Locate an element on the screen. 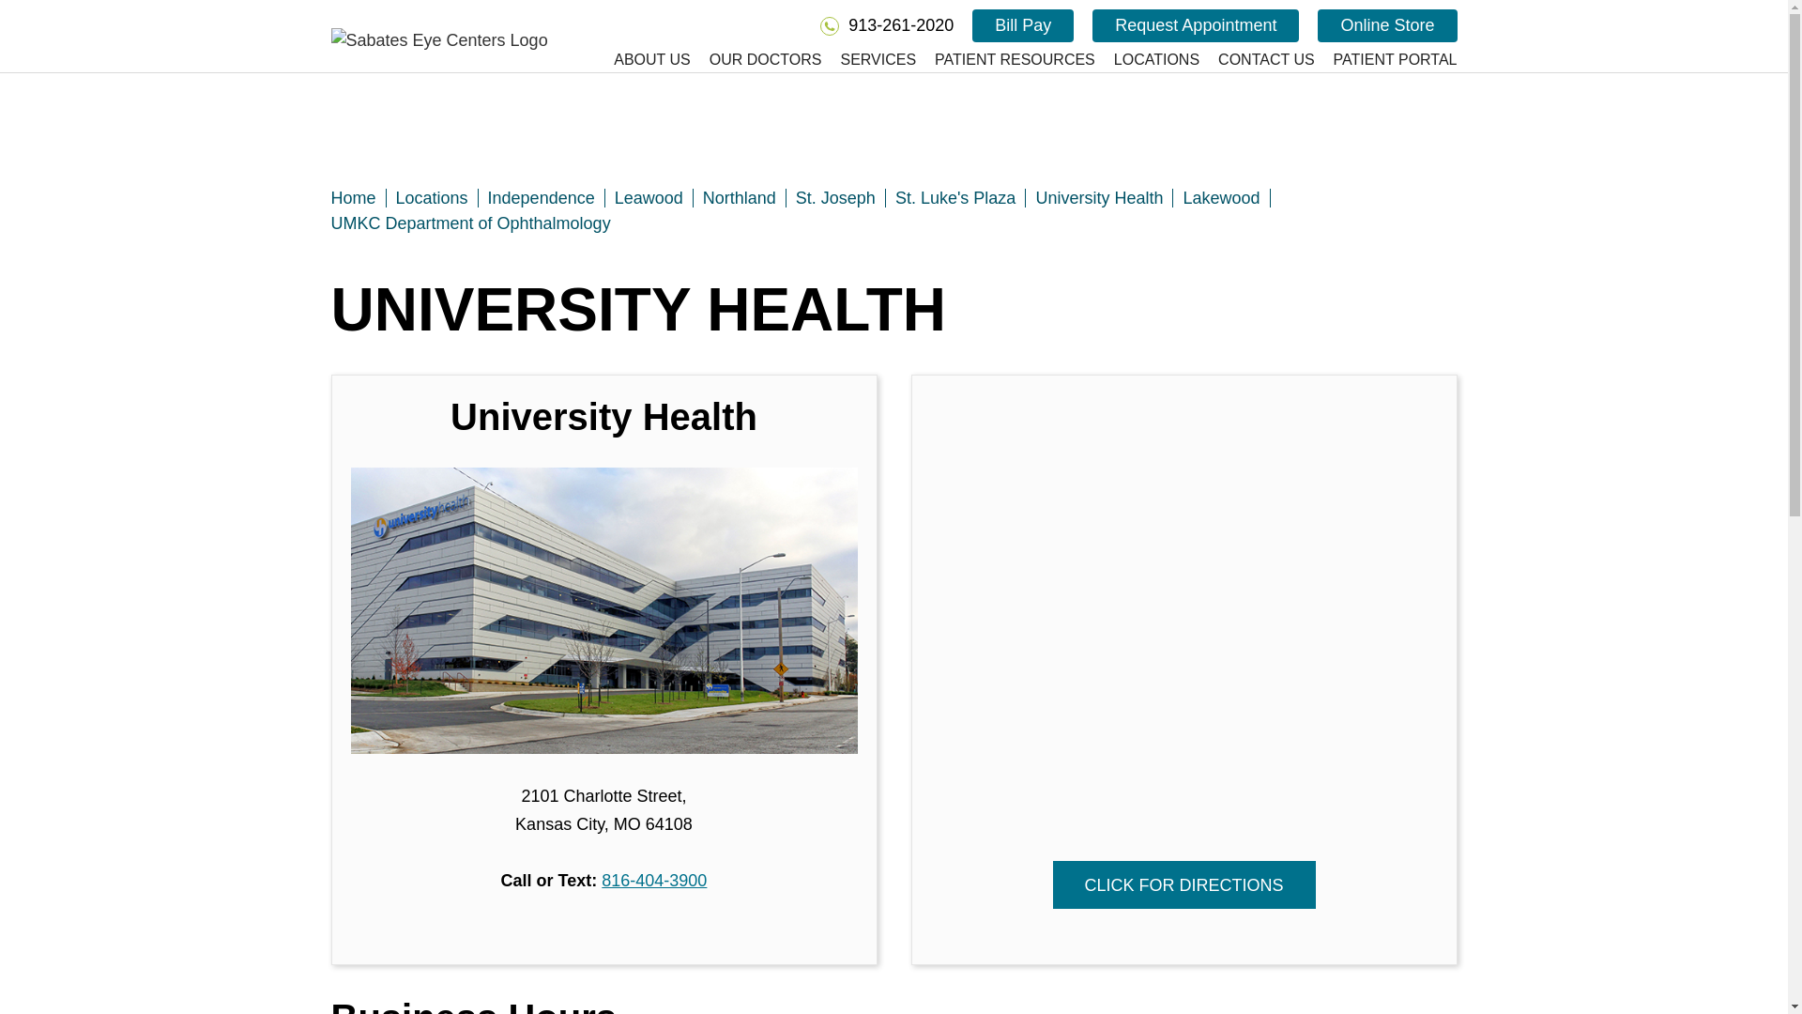 The image size is (1802, 1014). Bill Pay is located at coordinates (1023, 25).